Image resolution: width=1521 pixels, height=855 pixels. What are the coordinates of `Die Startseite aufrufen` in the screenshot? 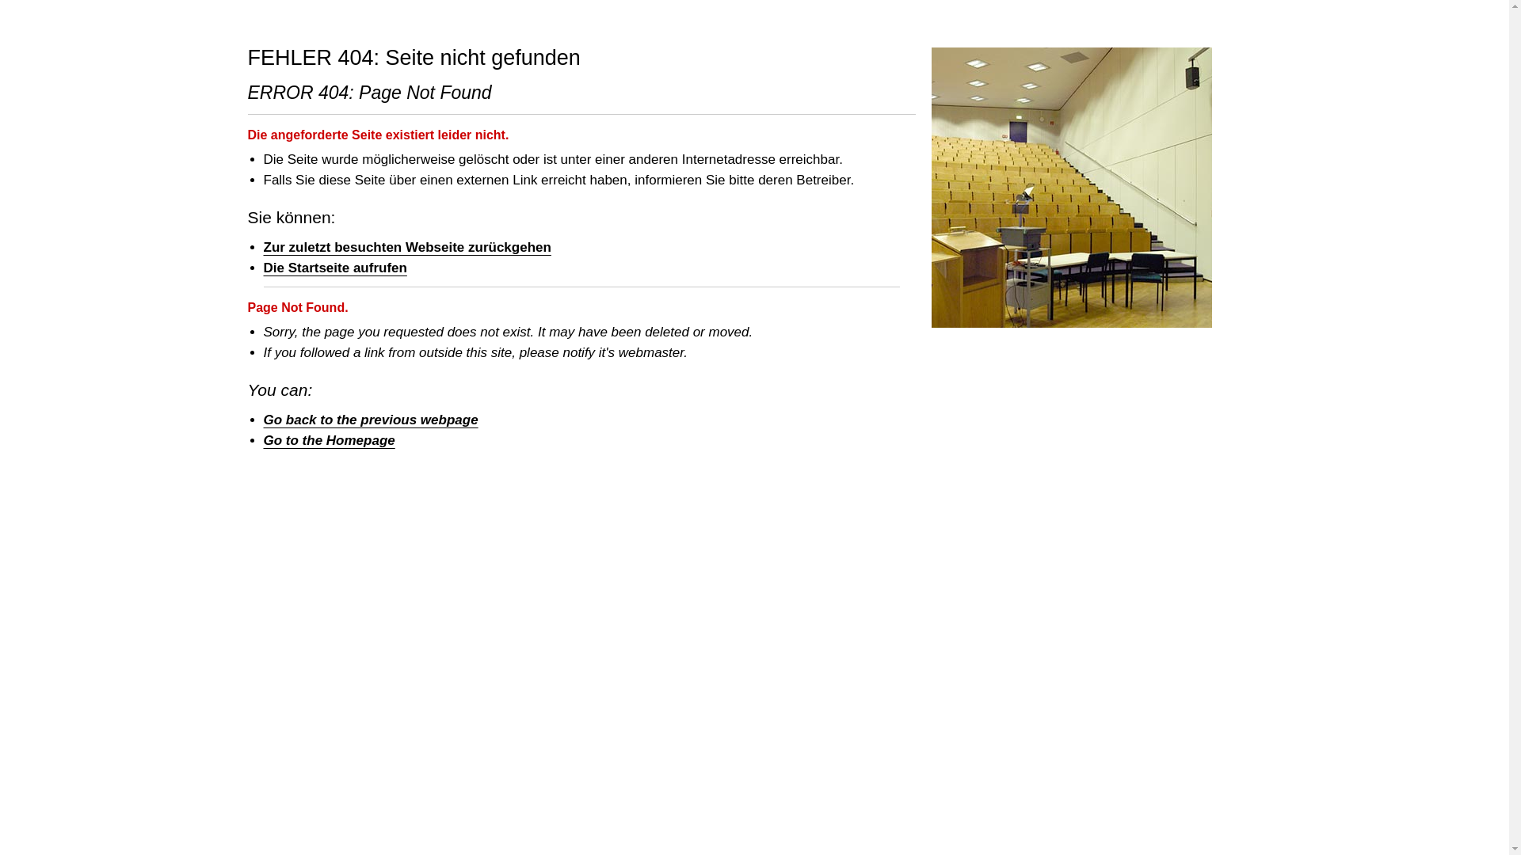 It's located at (334, 267).